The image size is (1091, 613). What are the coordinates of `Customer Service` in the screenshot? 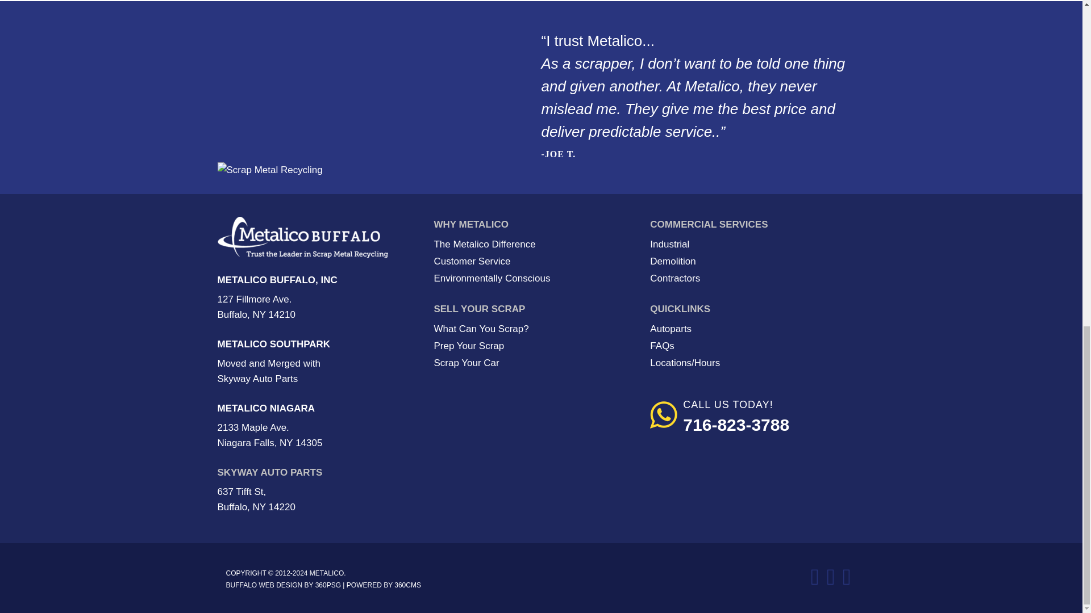 It's located at (472, 261).